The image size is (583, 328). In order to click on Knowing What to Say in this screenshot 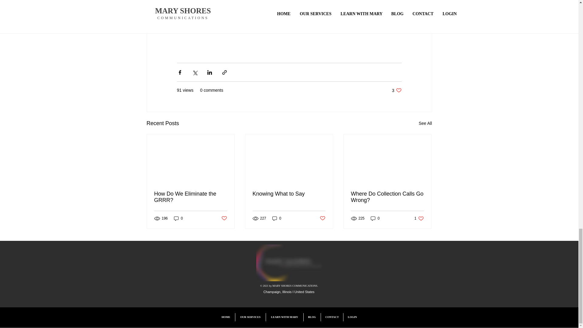, I will do `click(289, 194)`.